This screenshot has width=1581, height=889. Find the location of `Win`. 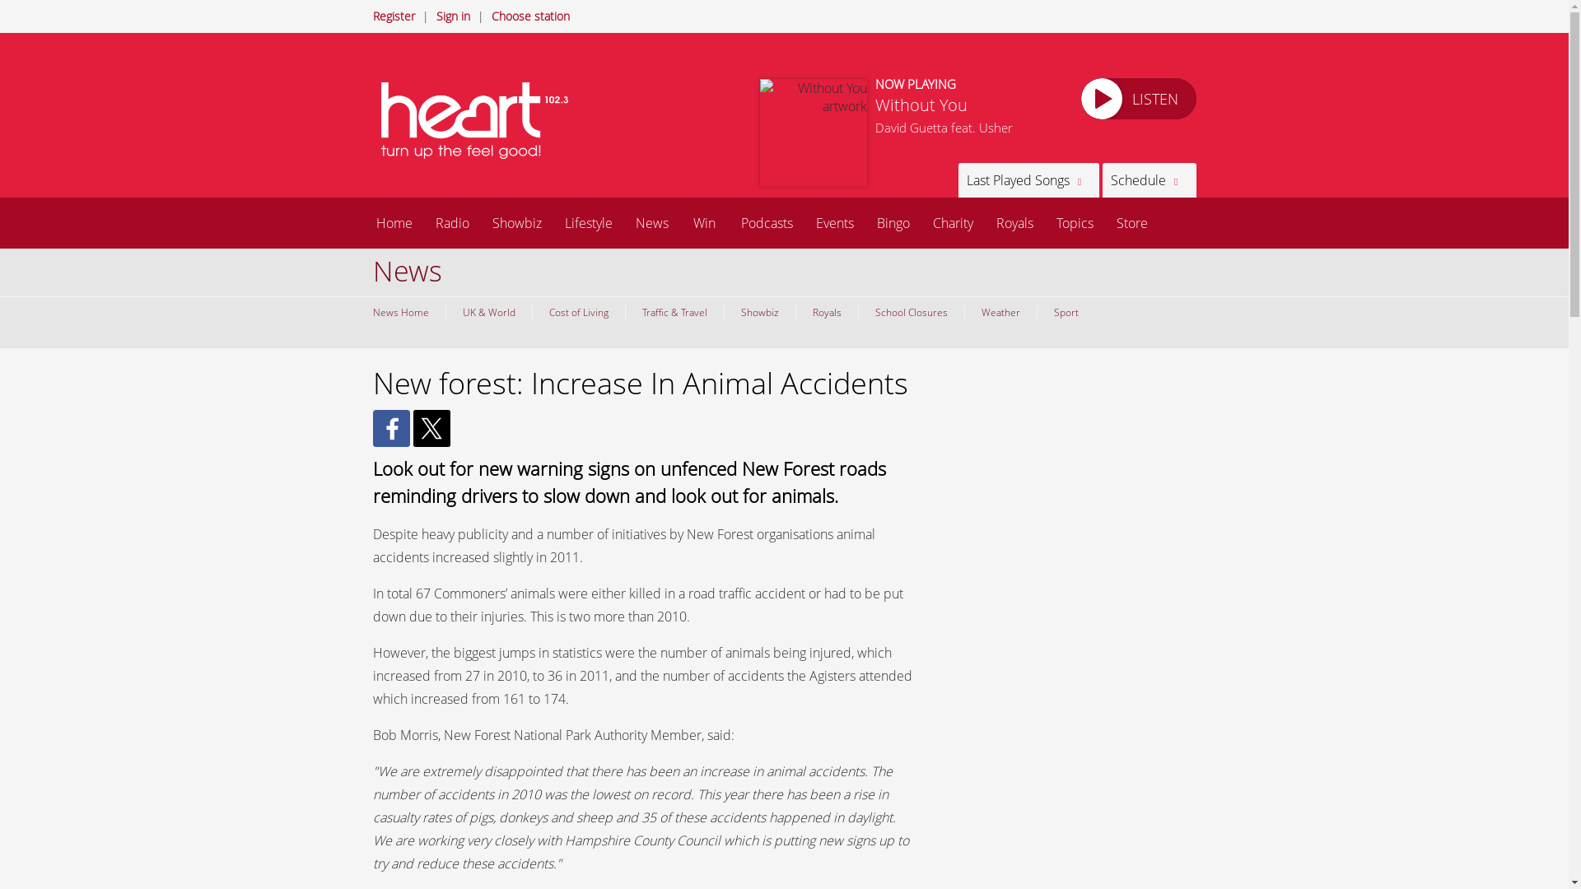

Win is located at coordinates (704, 222).